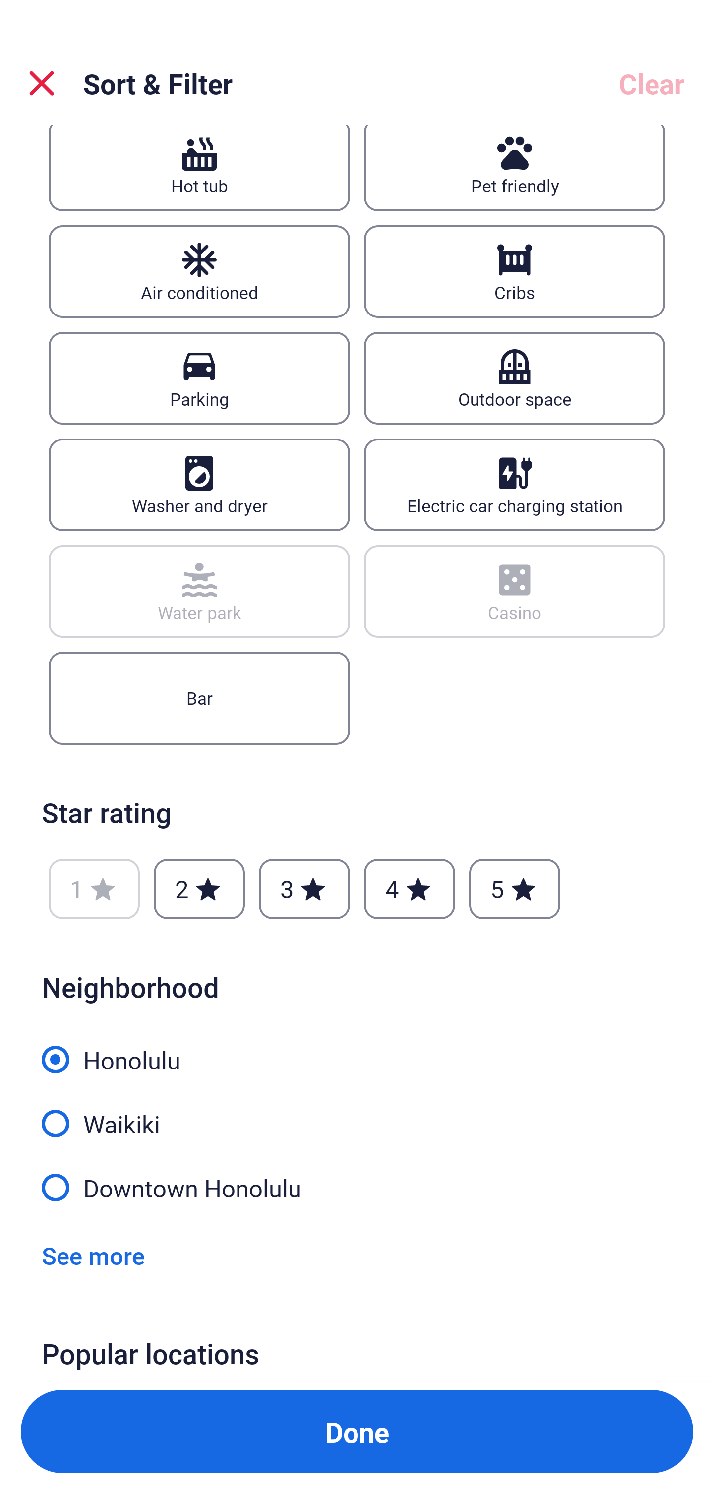  What do you see at coordinates (199, 271) in the screenshot?
I see `Air conditioned` at bounding box center [199, 271].